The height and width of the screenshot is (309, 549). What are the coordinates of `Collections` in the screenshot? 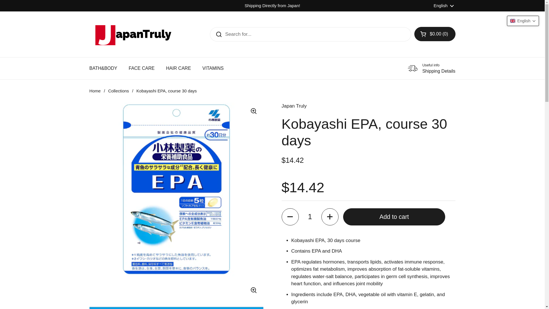 It's located at (118, 91).